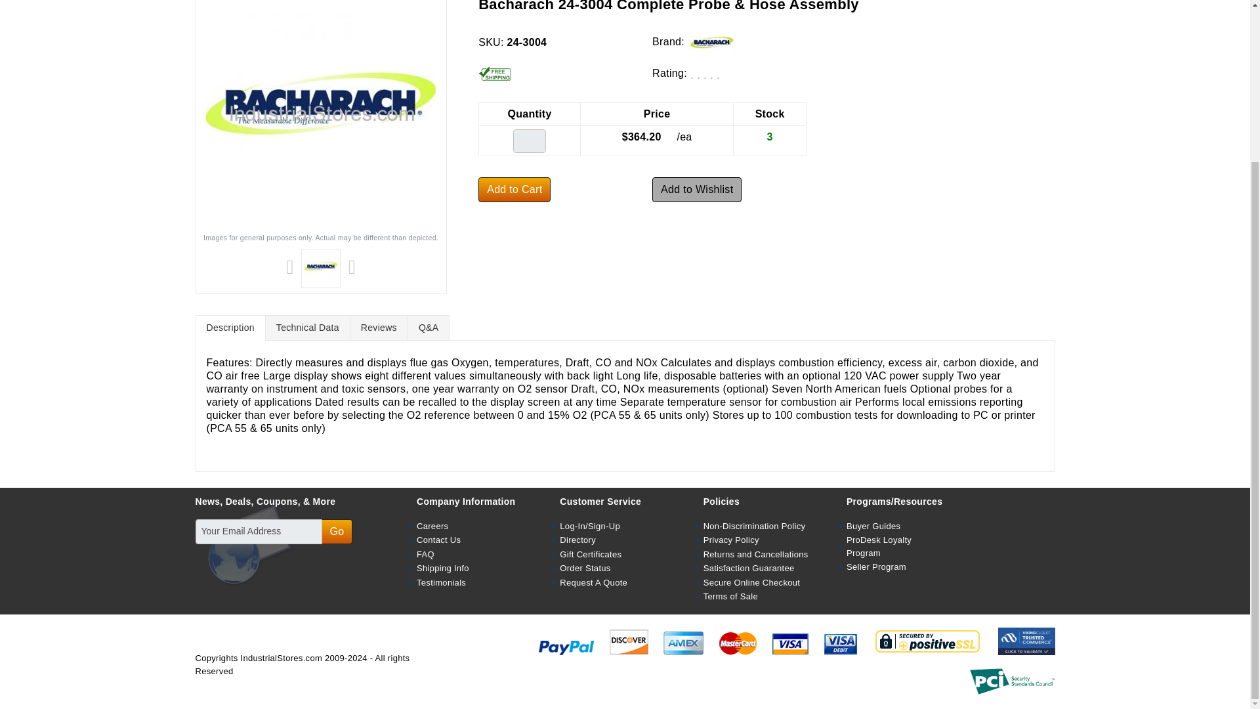  I want to click on Add to Wishlist, so click(697, 189).